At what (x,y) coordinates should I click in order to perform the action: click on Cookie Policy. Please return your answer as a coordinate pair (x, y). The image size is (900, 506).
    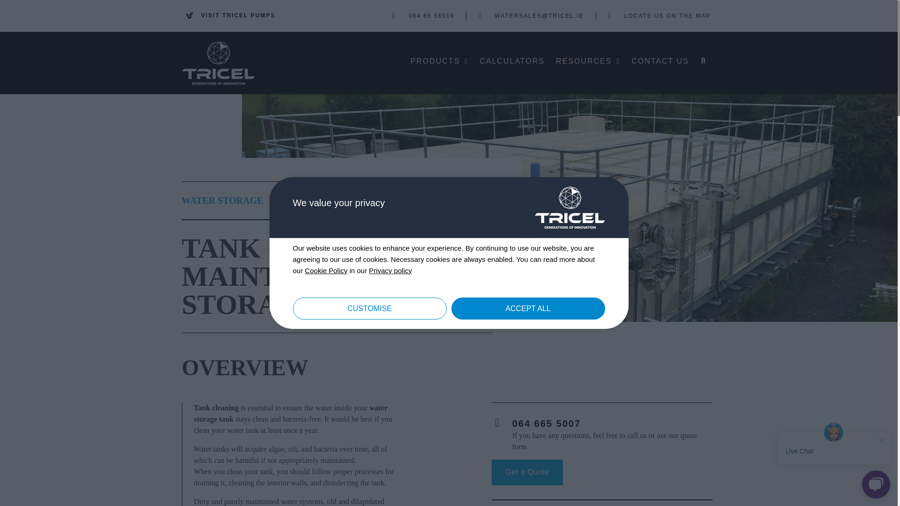
    Looking at the image, I should click on (326, 271).